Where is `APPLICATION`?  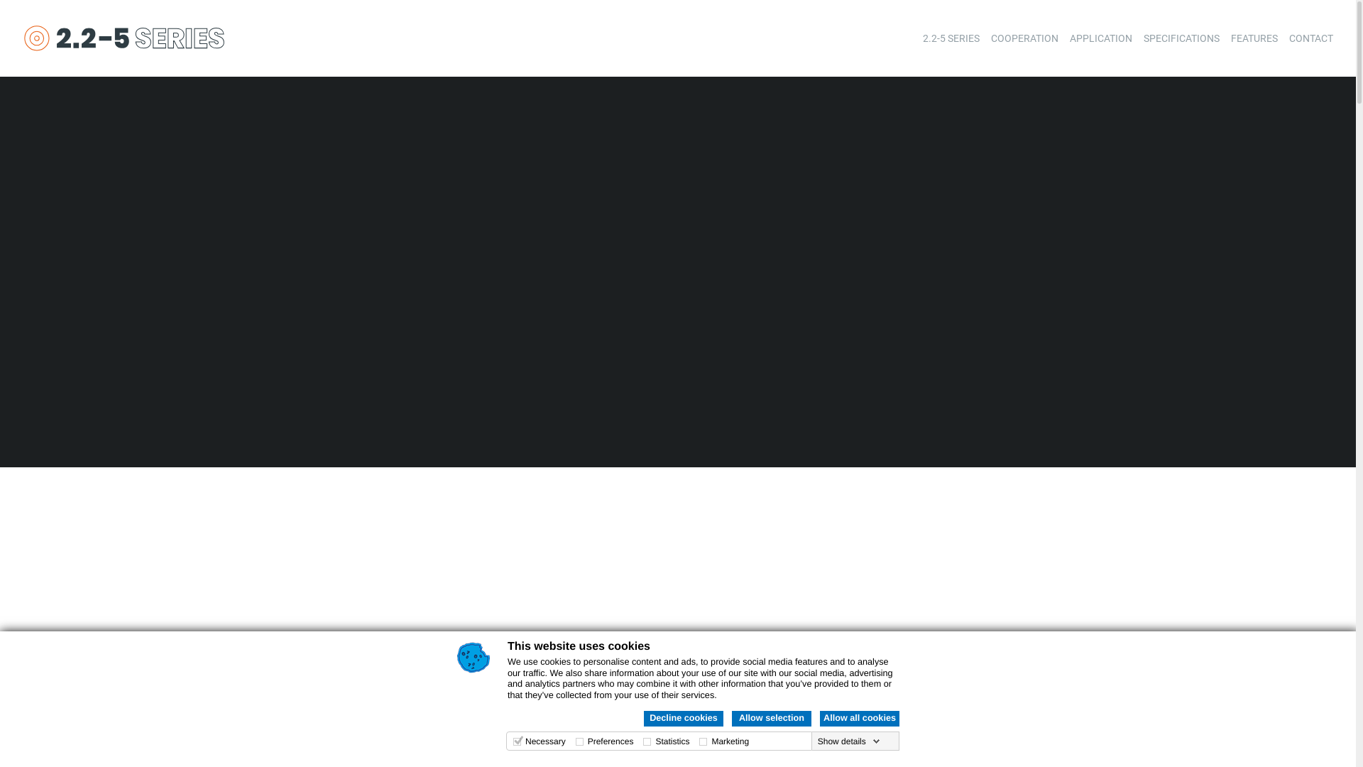
APPLICATION is located at coordinates (1101, 38).